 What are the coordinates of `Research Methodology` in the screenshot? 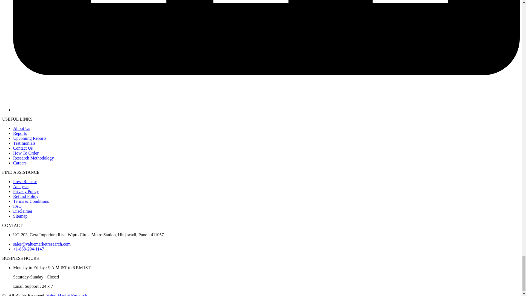 It's located at (33, 158).